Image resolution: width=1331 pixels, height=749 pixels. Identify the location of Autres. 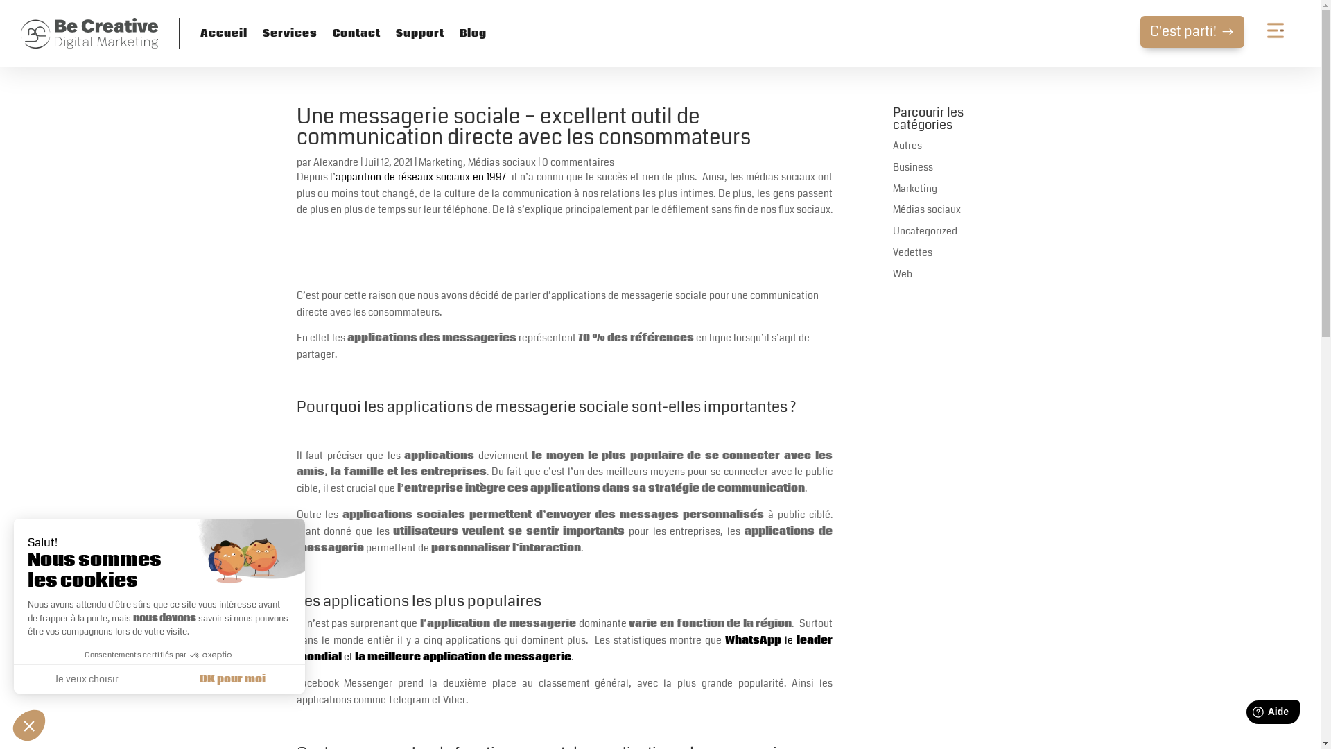
(907, 146).